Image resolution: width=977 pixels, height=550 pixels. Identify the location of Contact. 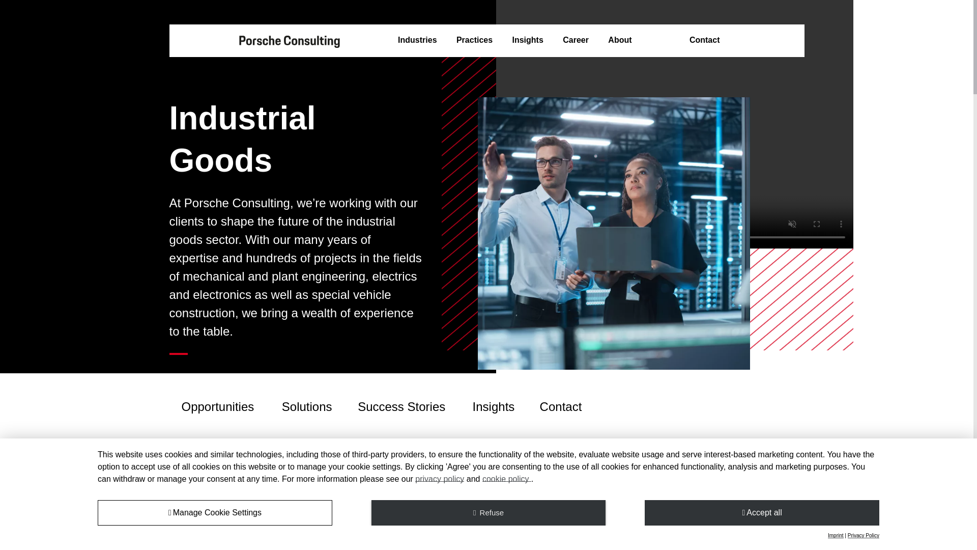
(705, 40).